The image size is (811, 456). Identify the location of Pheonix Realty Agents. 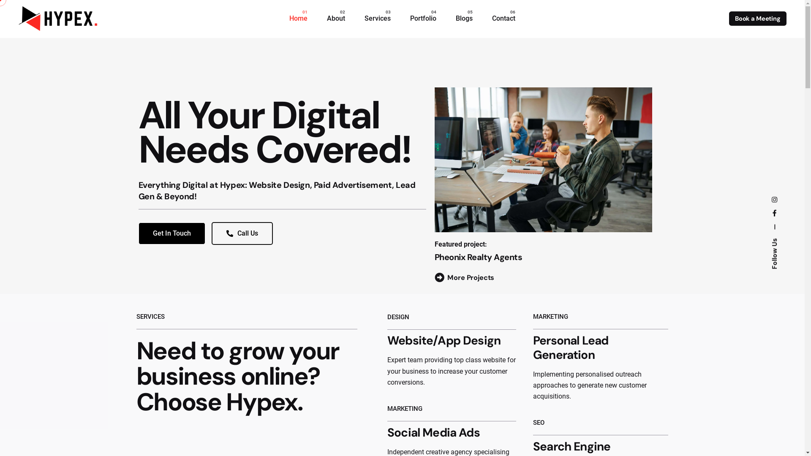
(479, 257).